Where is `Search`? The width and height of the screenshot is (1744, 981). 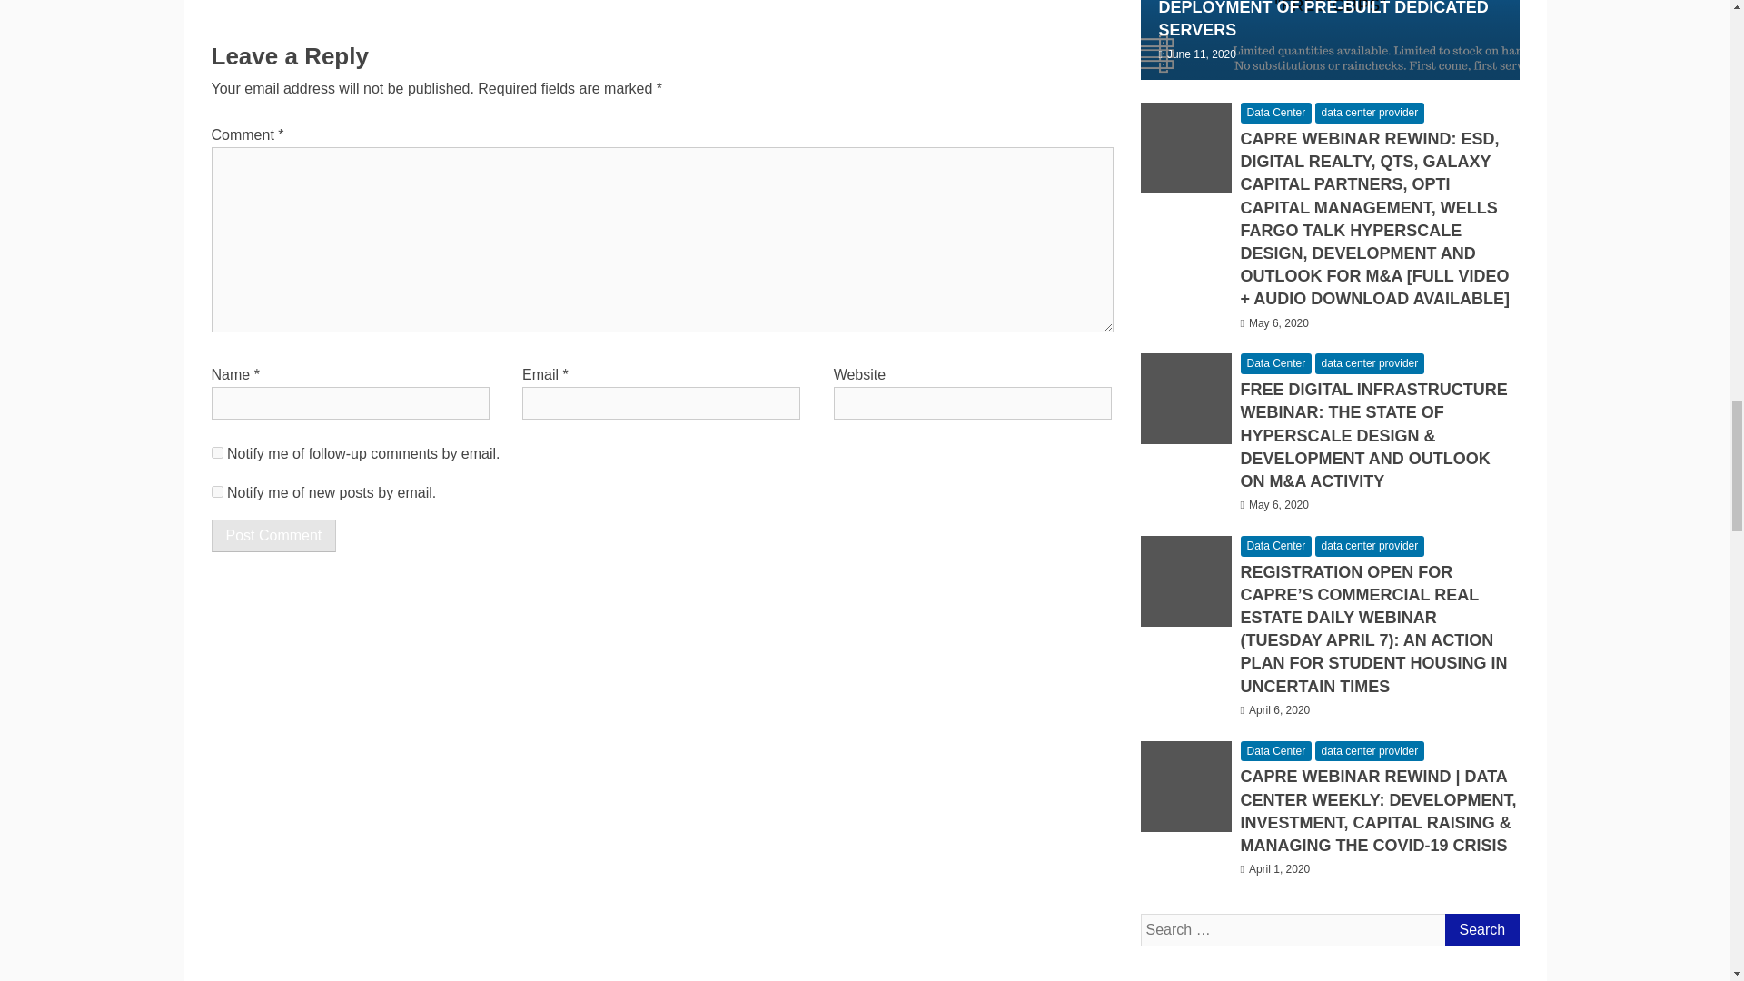 Search is located at coordinates (1481, 930).